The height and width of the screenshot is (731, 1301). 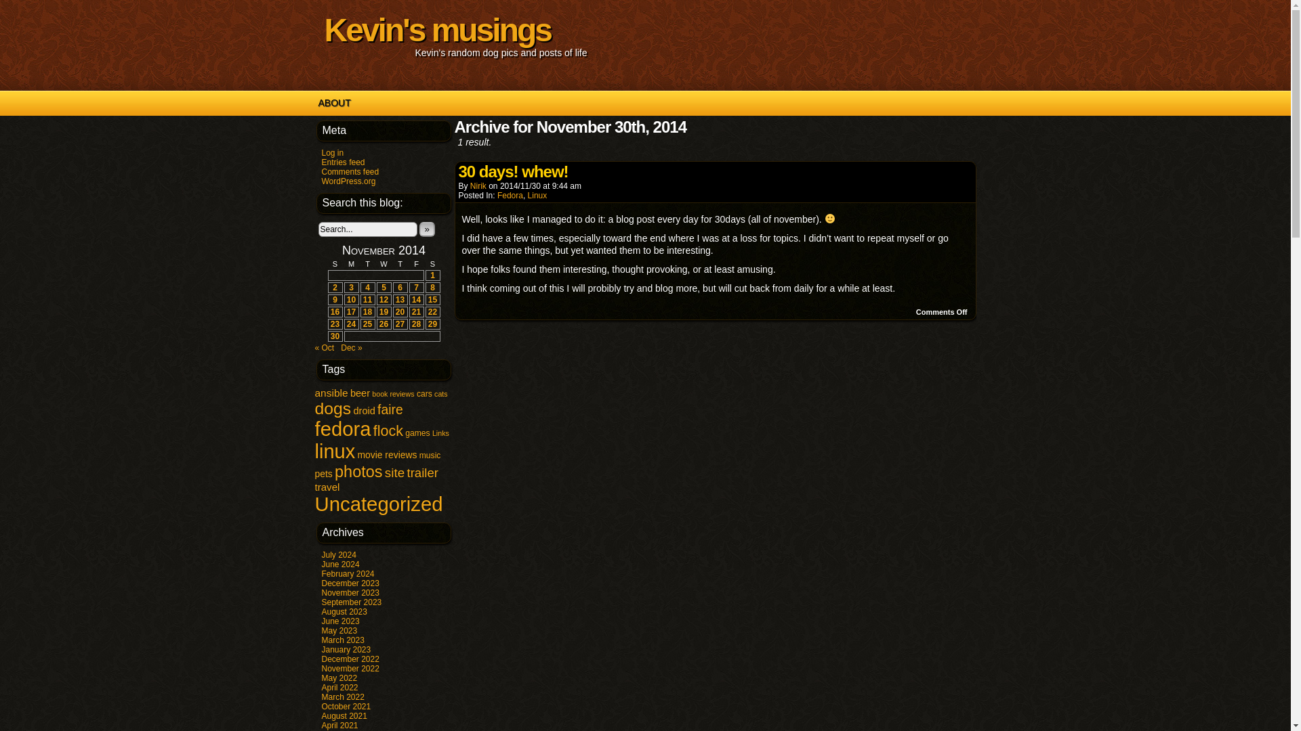 What do you see at coordinates (334, 324) in the screenshot?
I see `23` at bounding box center [334, 324].